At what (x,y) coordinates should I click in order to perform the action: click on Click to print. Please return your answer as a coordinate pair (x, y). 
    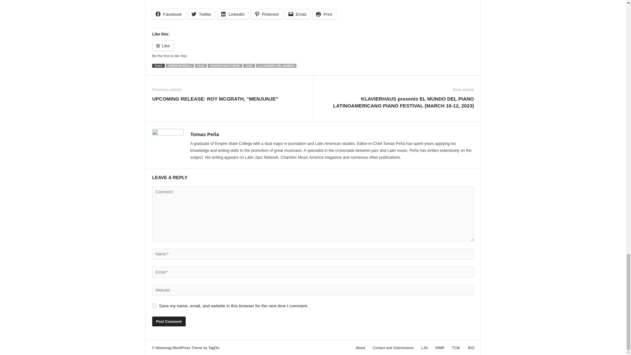
    Looking at the image, I should click on (324, 14).